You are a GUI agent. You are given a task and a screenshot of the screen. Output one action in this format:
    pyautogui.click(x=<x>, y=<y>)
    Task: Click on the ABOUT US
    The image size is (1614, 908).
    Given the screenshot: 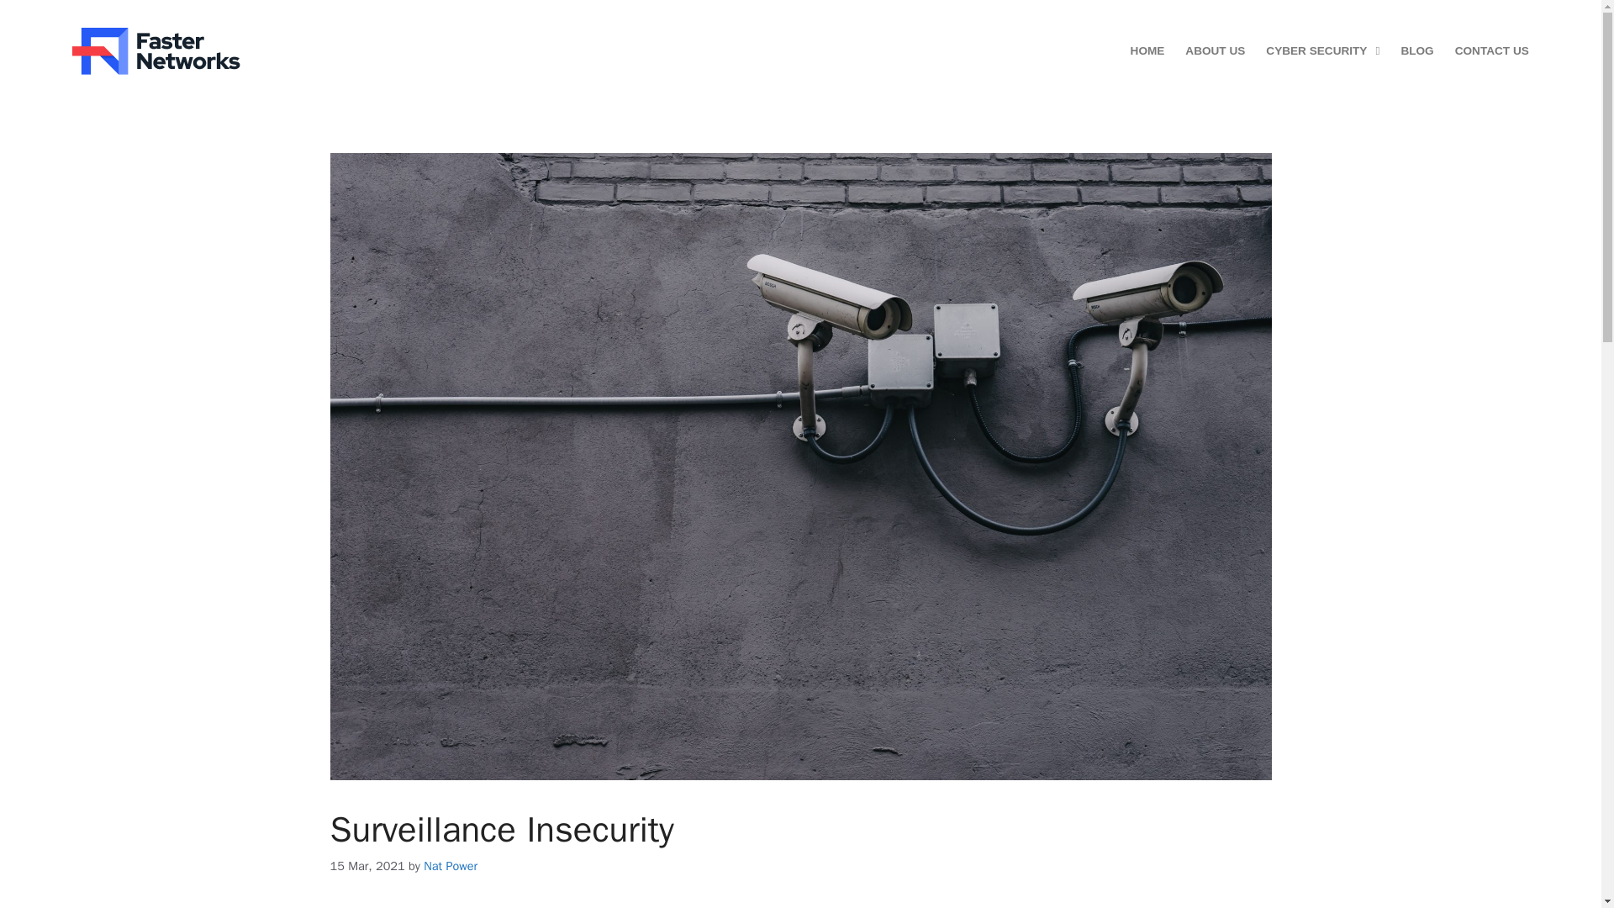 What is the action you would take?
    pyautogui.click(x=1214, y=50)
    